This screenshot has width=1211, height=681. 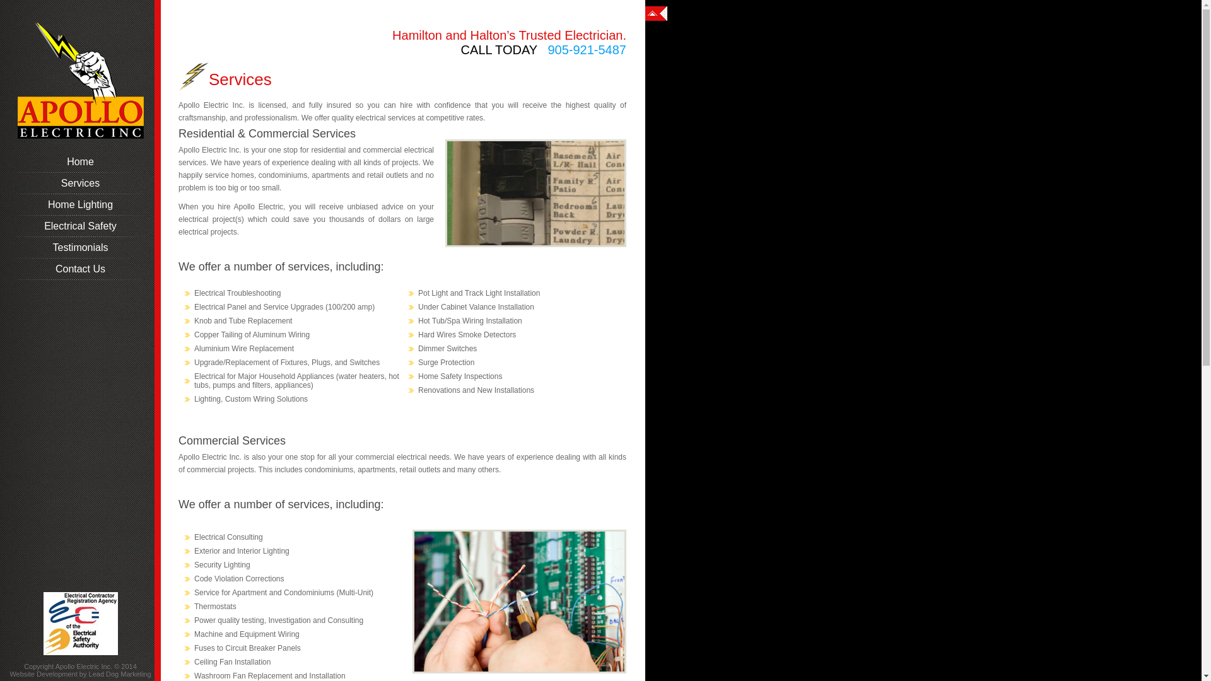 What do you see at coordinates (81, 81) in the screenshot?
I see `Apollo Electric Inc` at bounding box center [81, 81].